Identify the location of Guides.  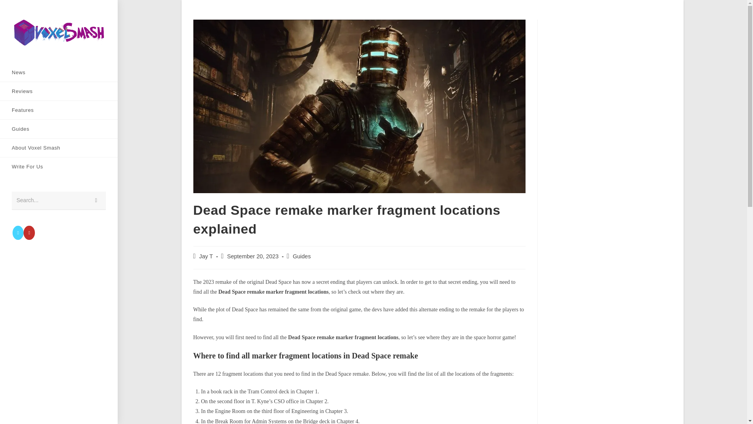
(301, 256).